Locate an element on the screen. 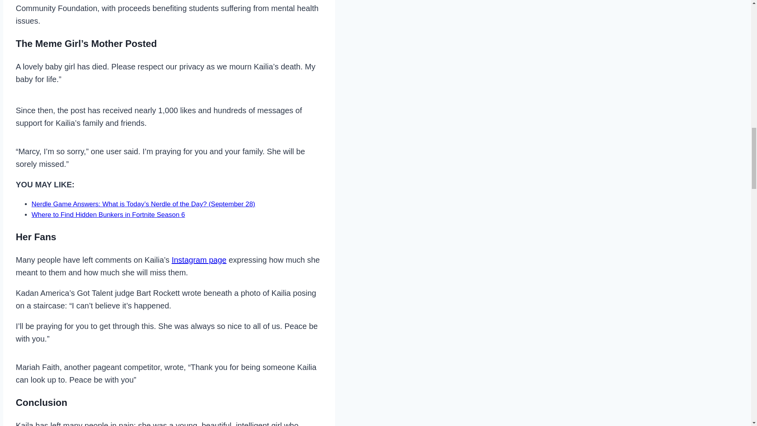 Image resolution: width=757 pixels, height=426 pixels. Instagram page is located at coordinates (199, 260).